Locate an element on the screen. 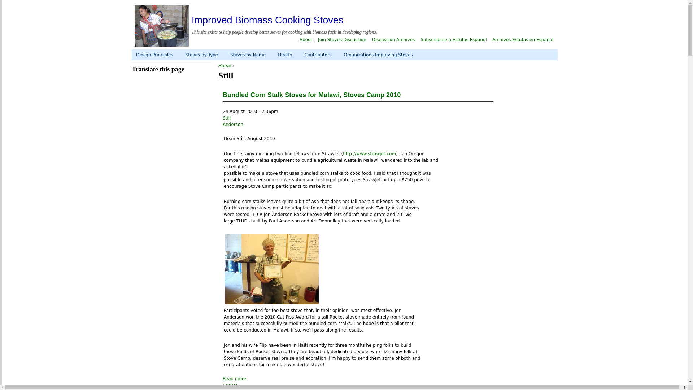 The height and width of the screenshot is (390, 693). Home is located at coordinates (162, 26).